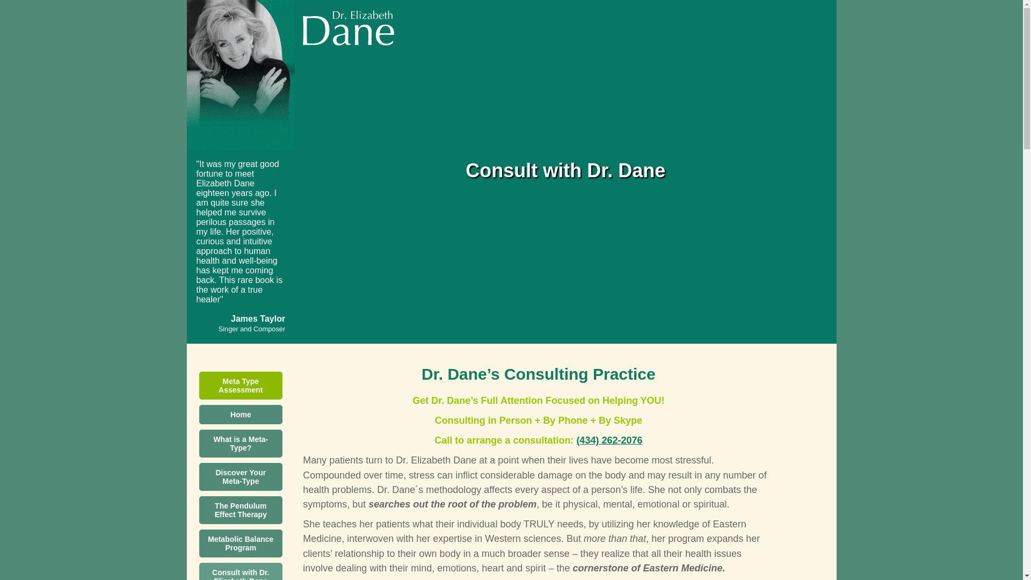 This screenshot has height=580, width=1031. I want to click on Home, so click(241, 414).